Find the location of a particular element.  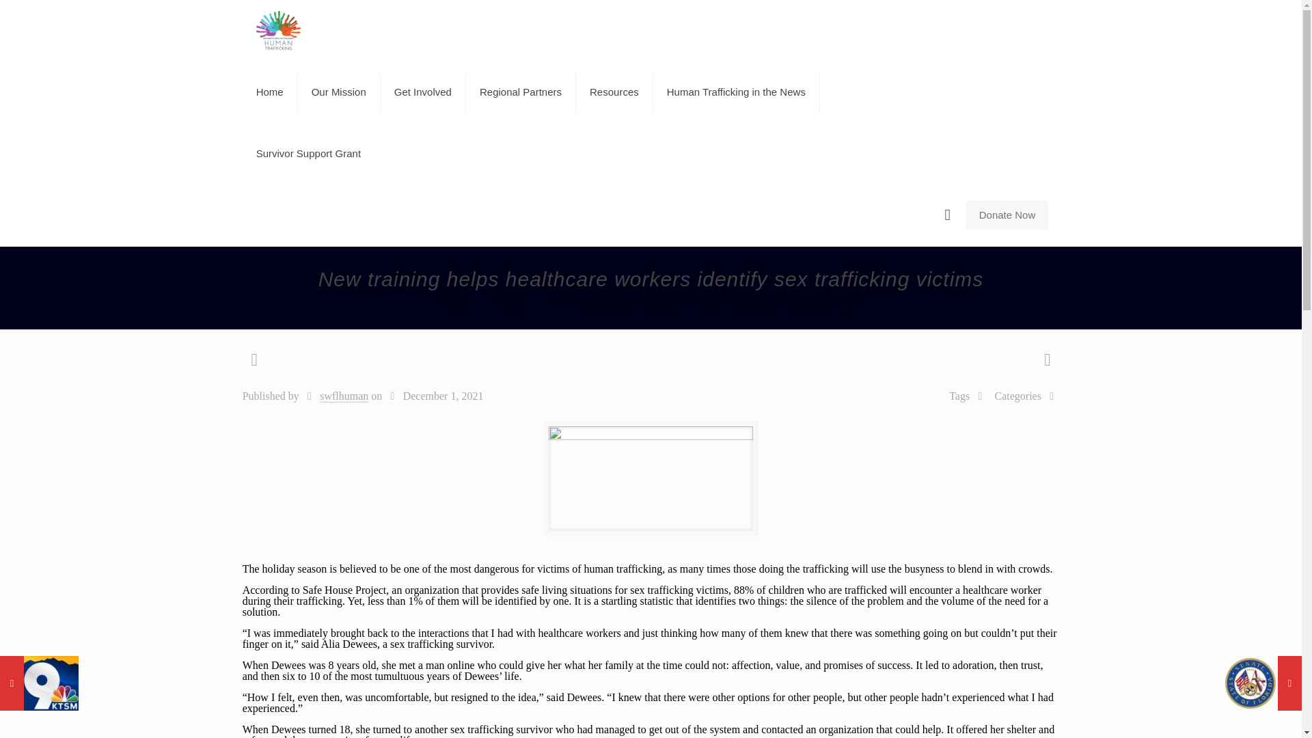

Home is located at coordinates (270, 92).